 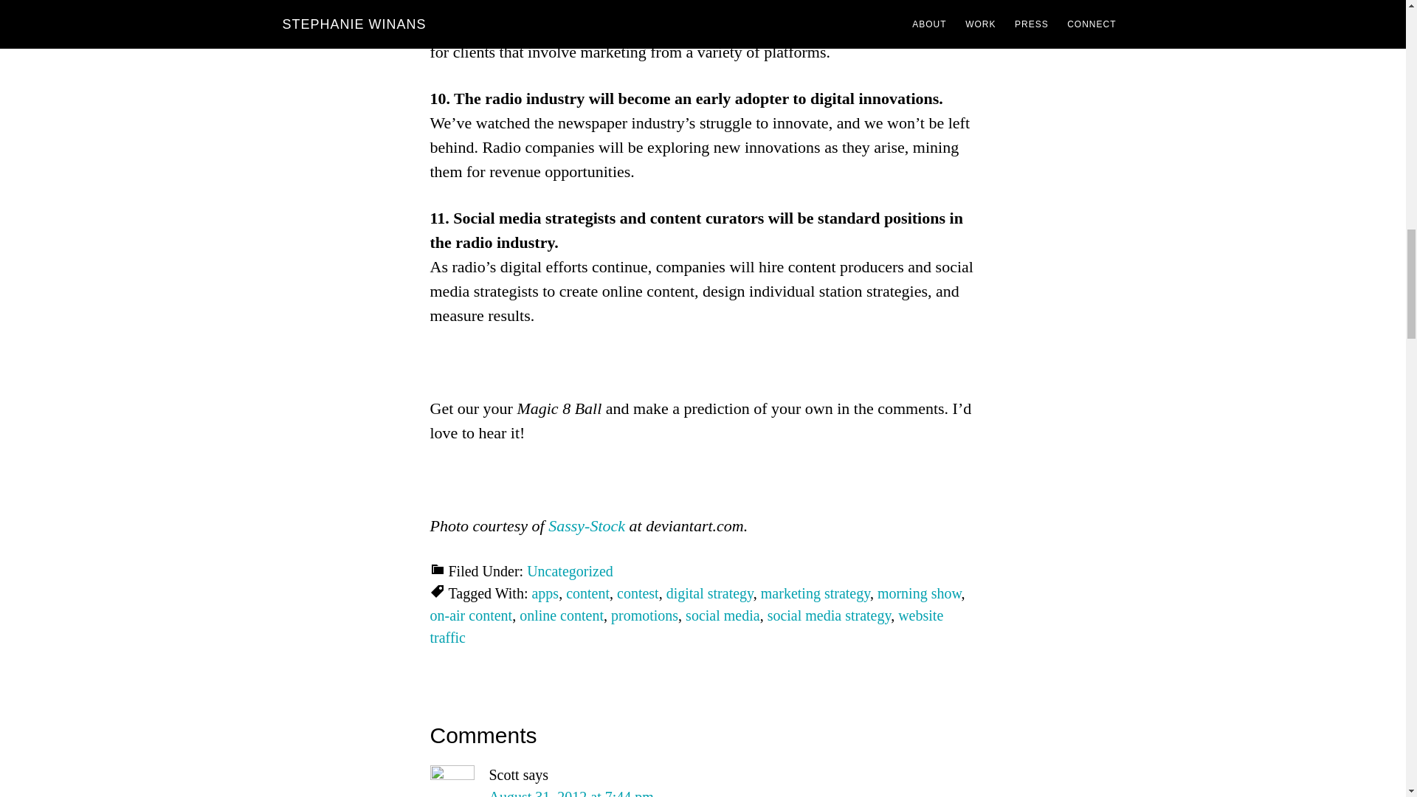 What do you see at coordinates (815, 593) in the screenshot?
I see `marketing strategy` at bounding box center [815, 593].